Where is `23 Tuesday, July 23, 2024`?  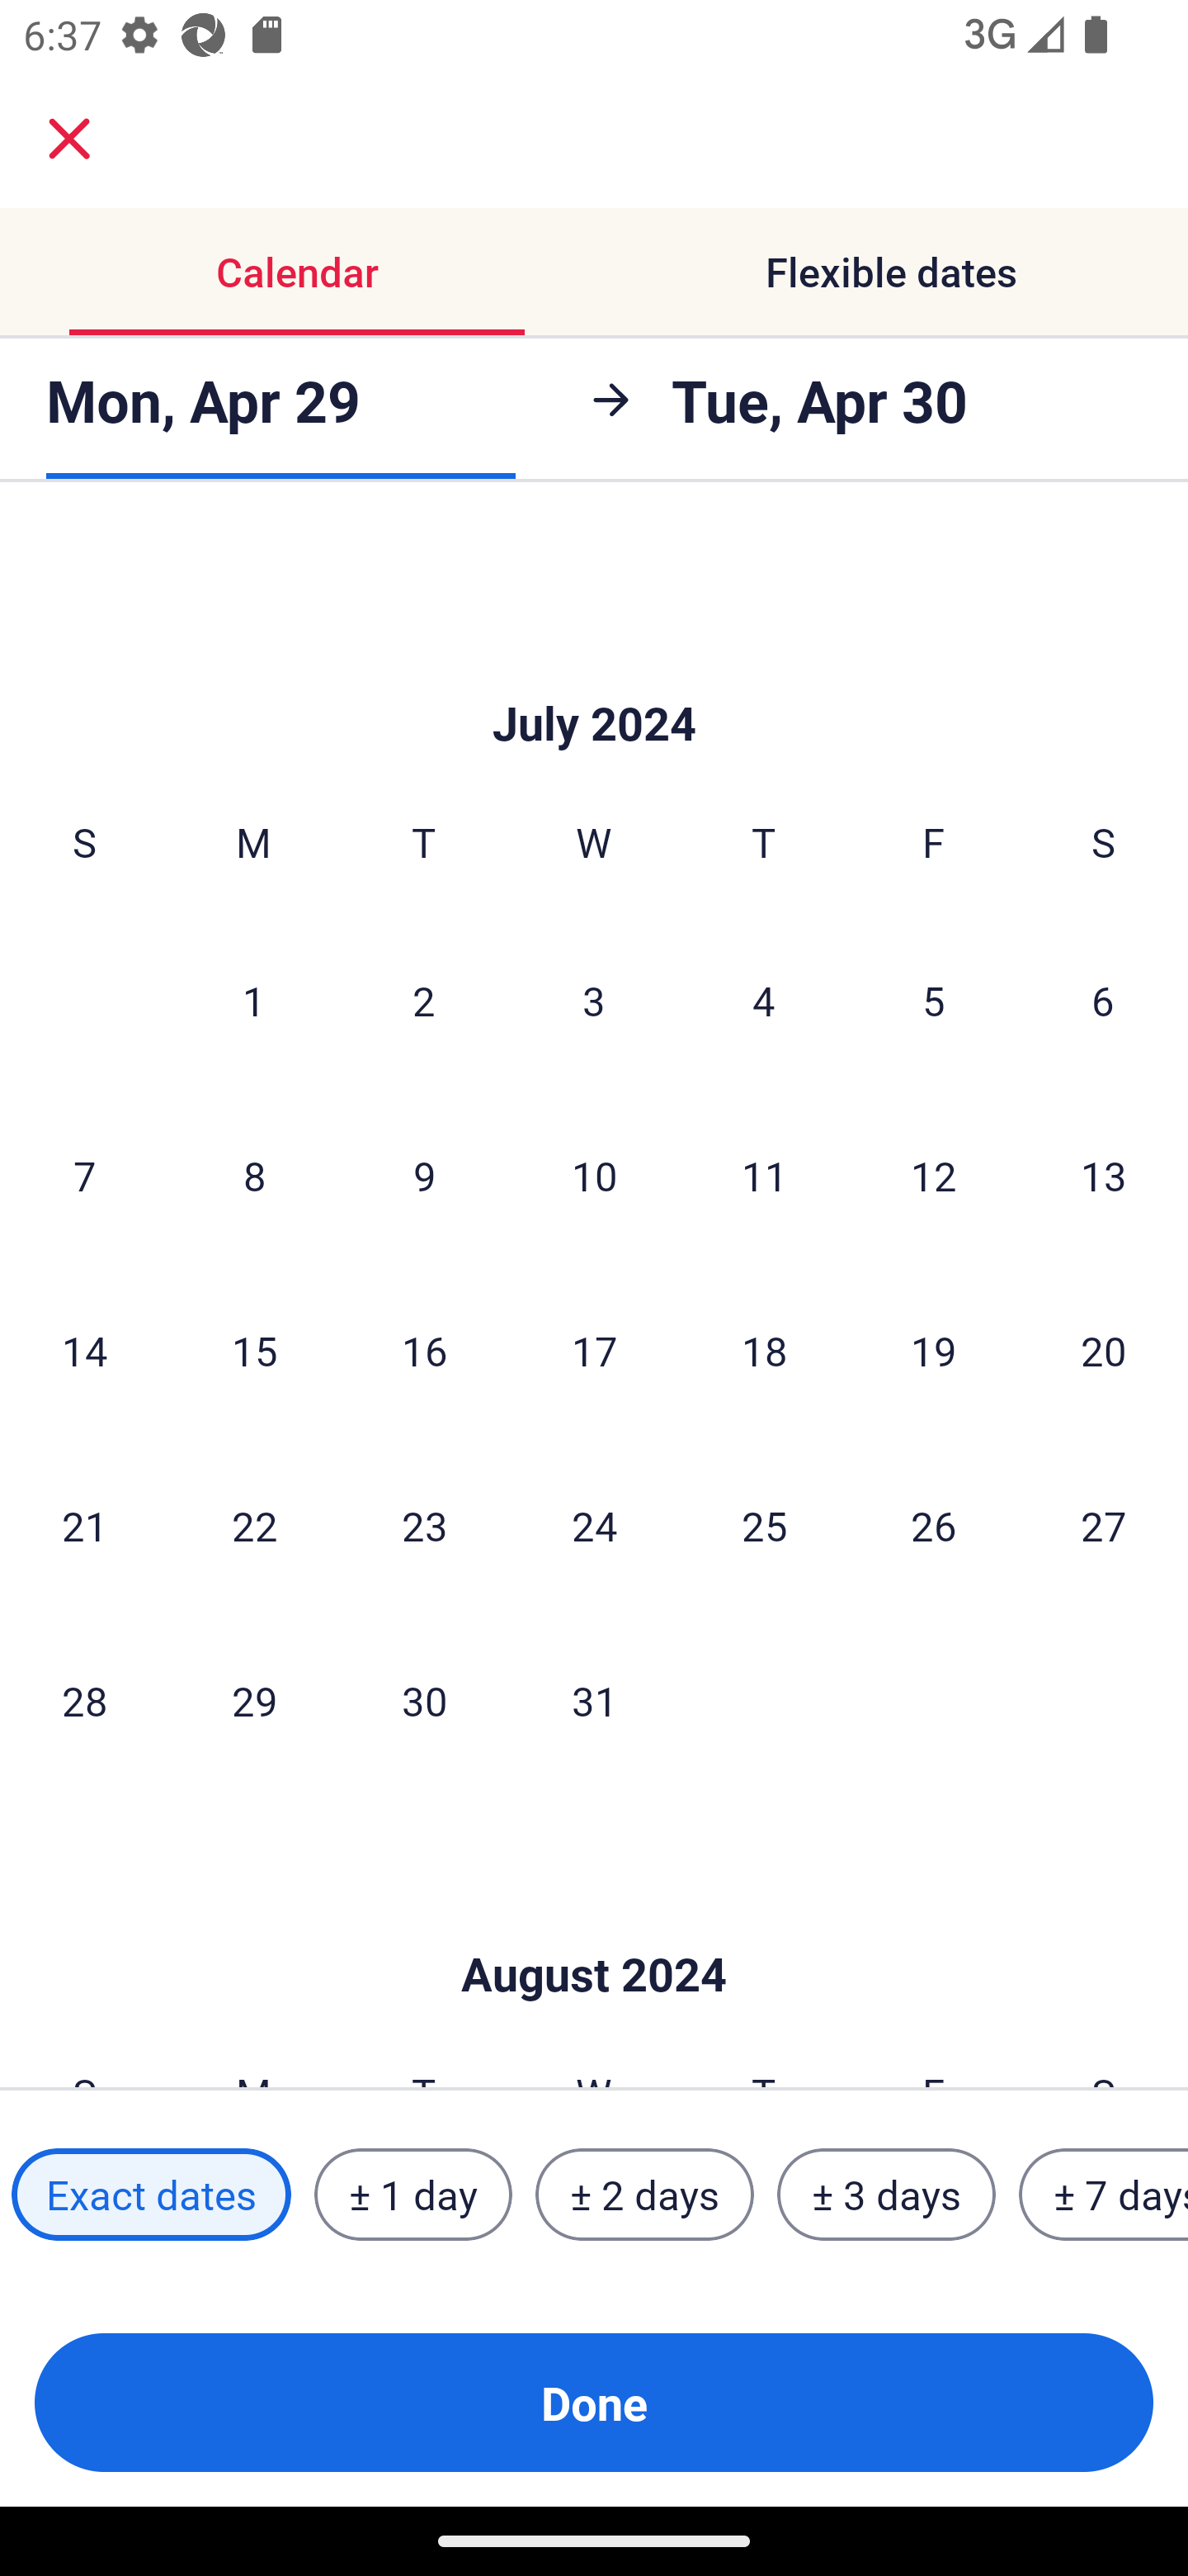 23 Tuesday, July 23, 2024 is located at coordinates (424, 1525).